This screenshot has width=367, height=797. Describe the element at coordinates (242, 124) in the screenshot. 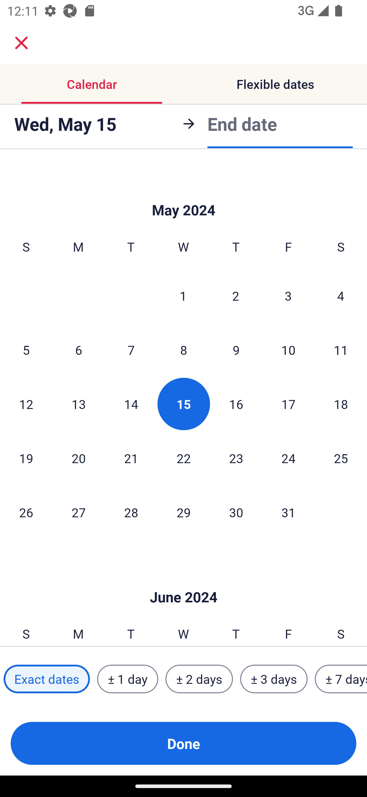

I see `End date` at that location.